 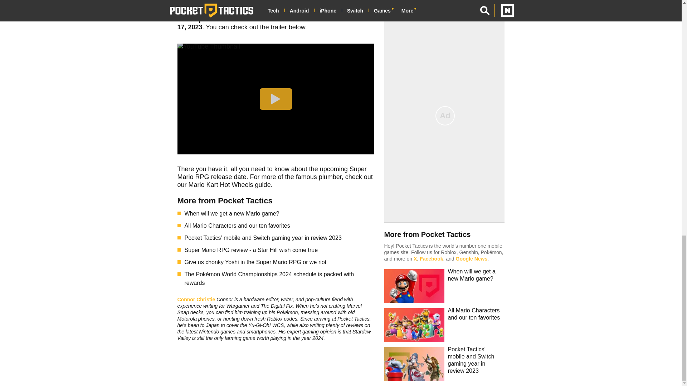 I want to click on Give us chonky Yoshi in the Super Mario RPG or we riot, so click(x=279, y=262).